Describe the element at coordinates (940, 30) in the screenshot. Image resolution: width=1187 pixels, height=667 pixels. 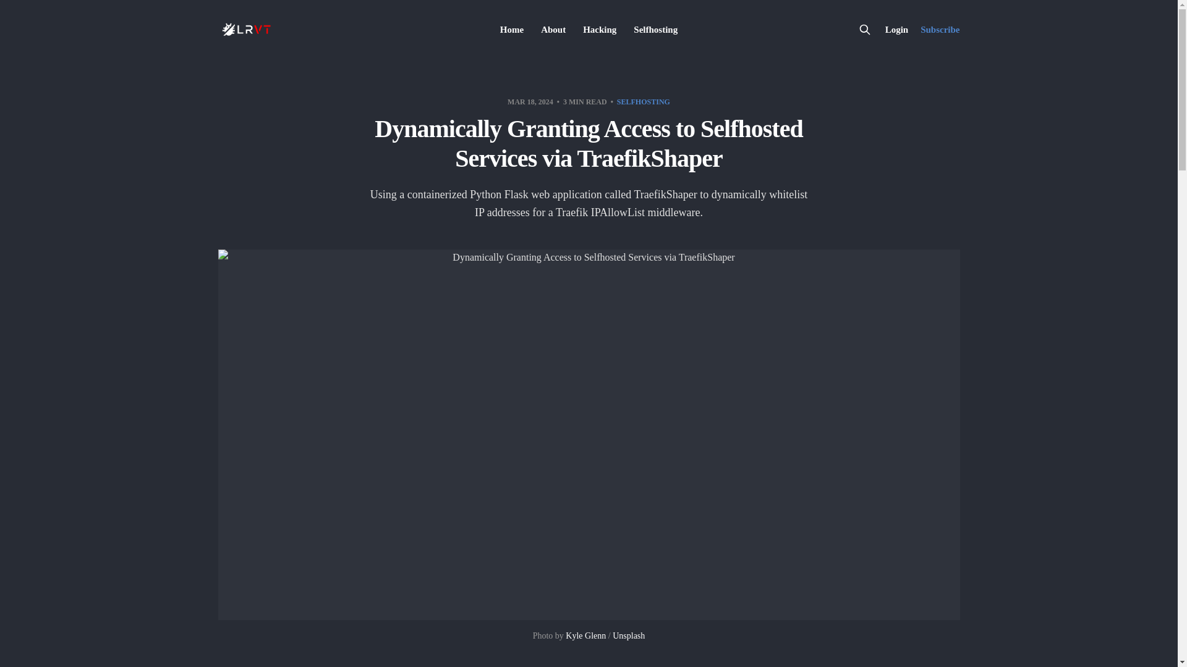
I see `Subscribe` at that location.